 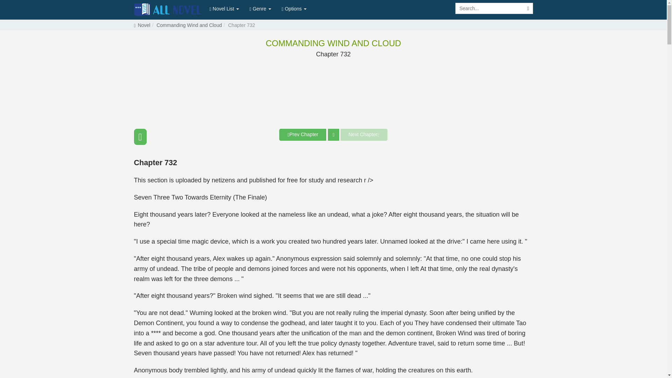 What do you see at coordinates (260, 8) in the screenshot?
I see `Genre` at bounding box center [260, 8].